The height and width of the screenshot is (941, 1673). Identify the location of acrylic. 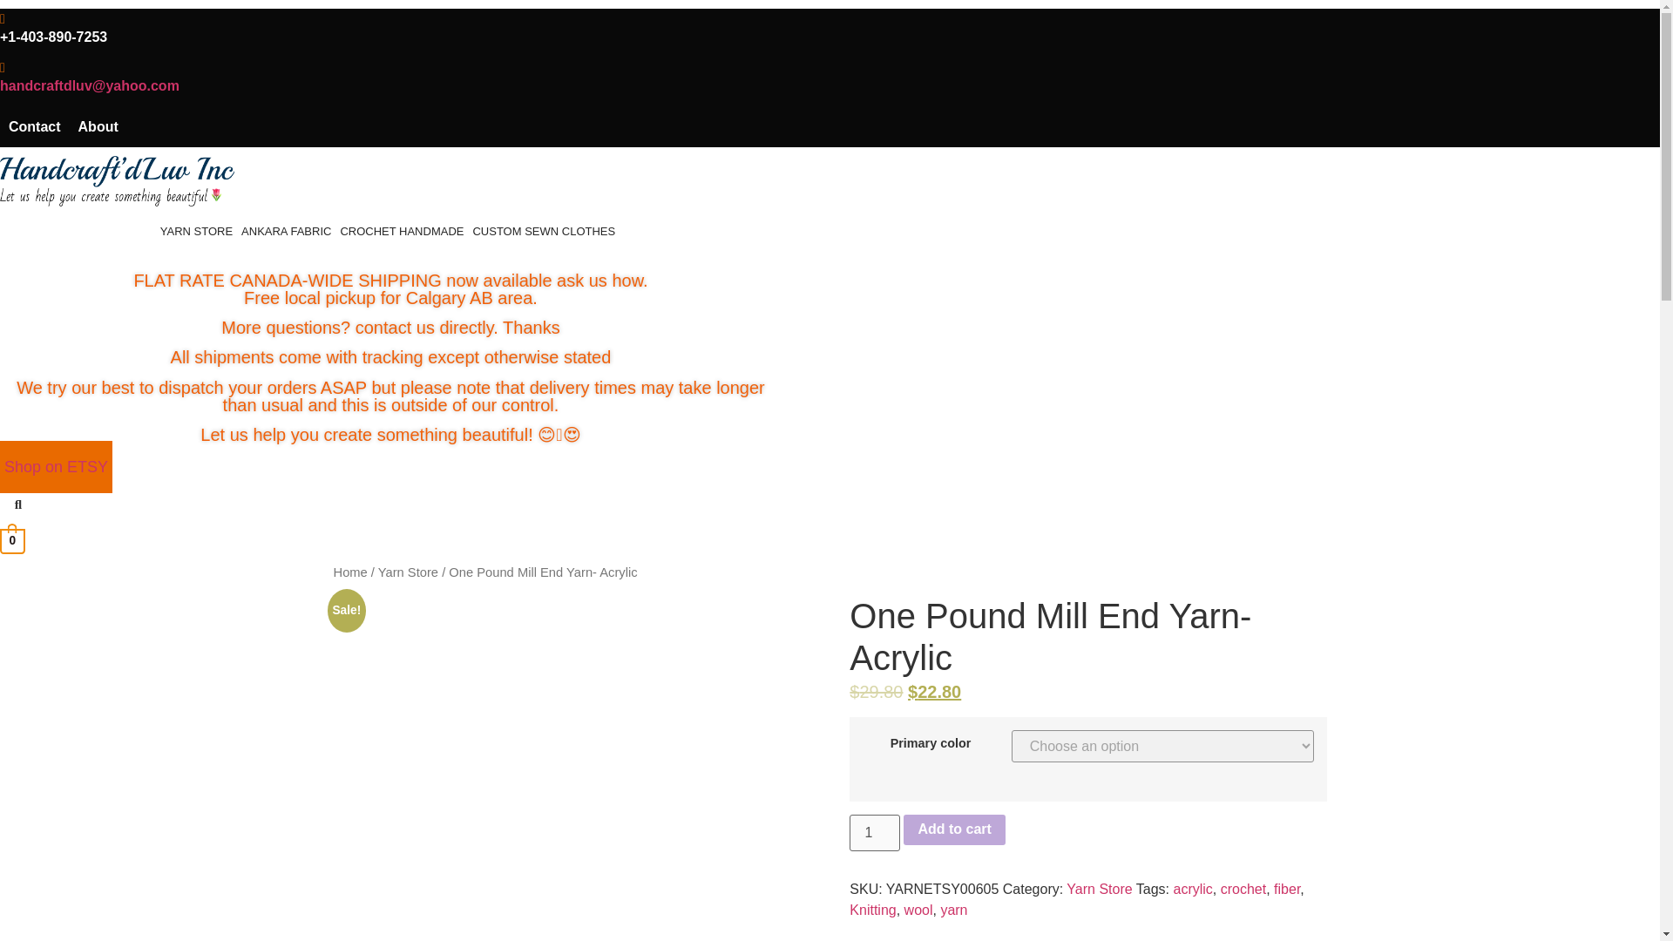
(1192, 889).